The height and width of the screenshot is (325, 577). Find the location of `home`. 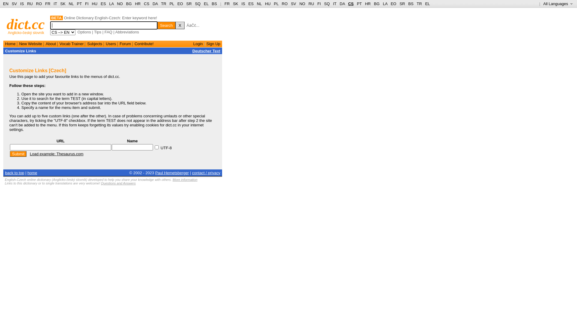

home is located at coordinates (32, 173).